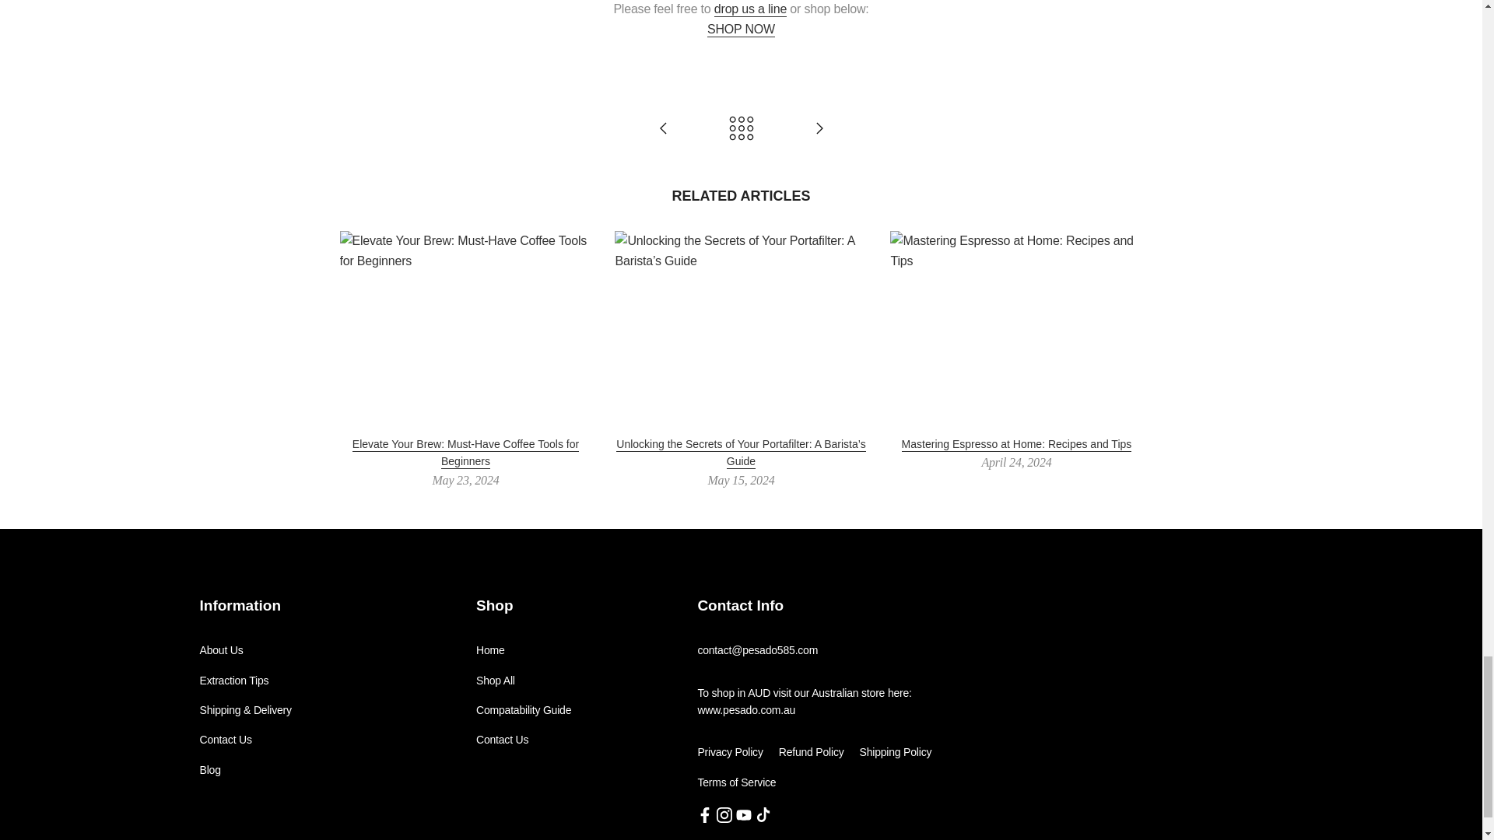  I want to click on Blog, so click(209, 769).